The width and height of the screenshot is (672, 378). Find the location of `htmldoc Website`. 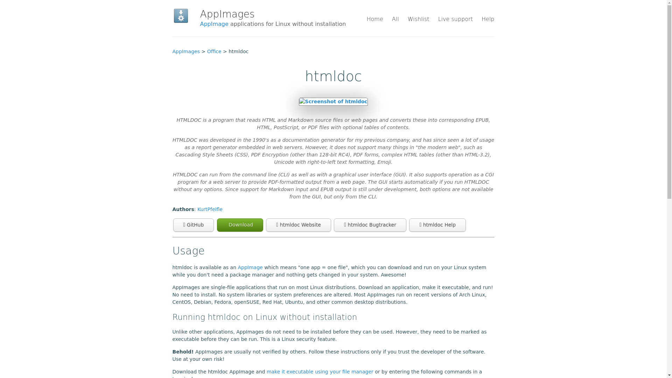

htmldoc Website is located at coordinates (299, 225).